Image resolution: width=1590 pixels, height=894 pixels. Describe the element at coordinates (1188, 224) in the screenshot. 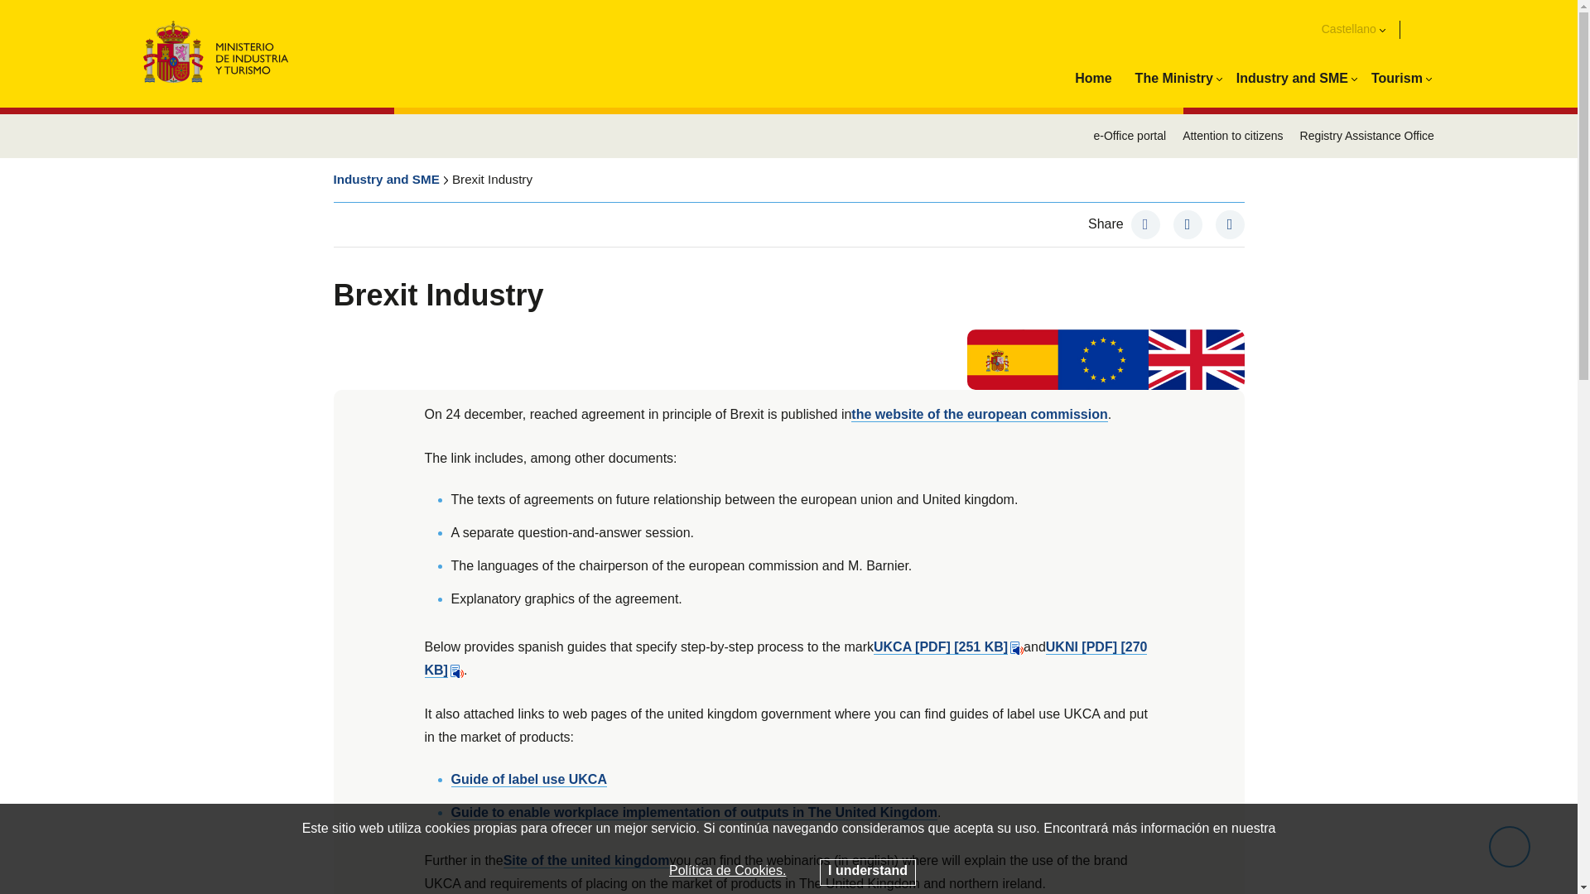

I see `Opens in a new window` at that location.